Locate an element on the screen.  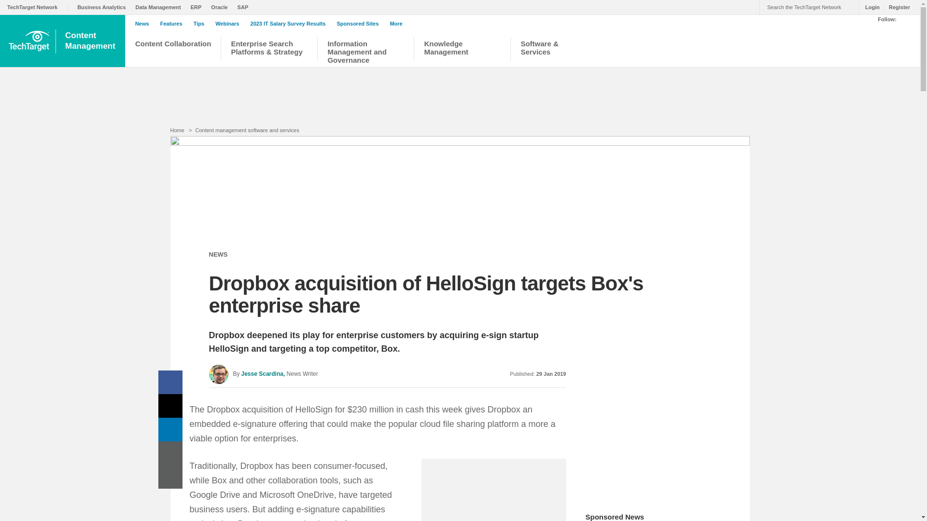
Content Collaboration is located at coordinates (173, 50).